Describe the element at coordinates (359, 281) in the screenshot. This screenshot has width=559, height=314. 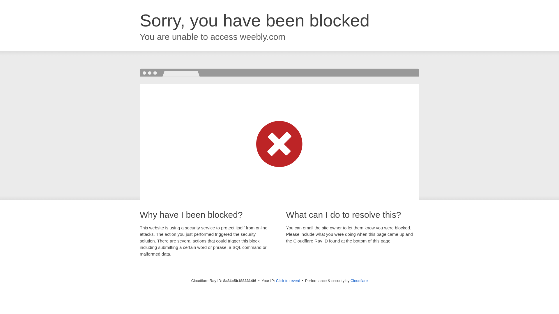
I see `Cloudflare` at that location.